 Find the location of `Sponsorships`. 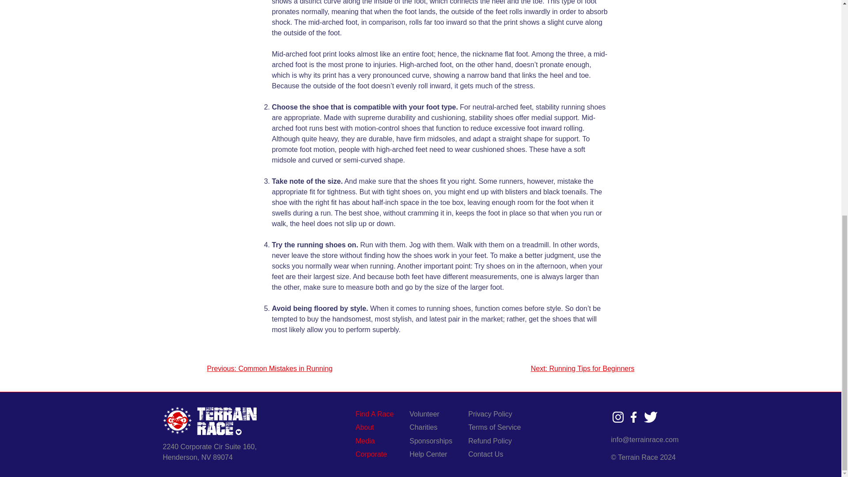

Sponsorships is located at coordinates (431, 441).